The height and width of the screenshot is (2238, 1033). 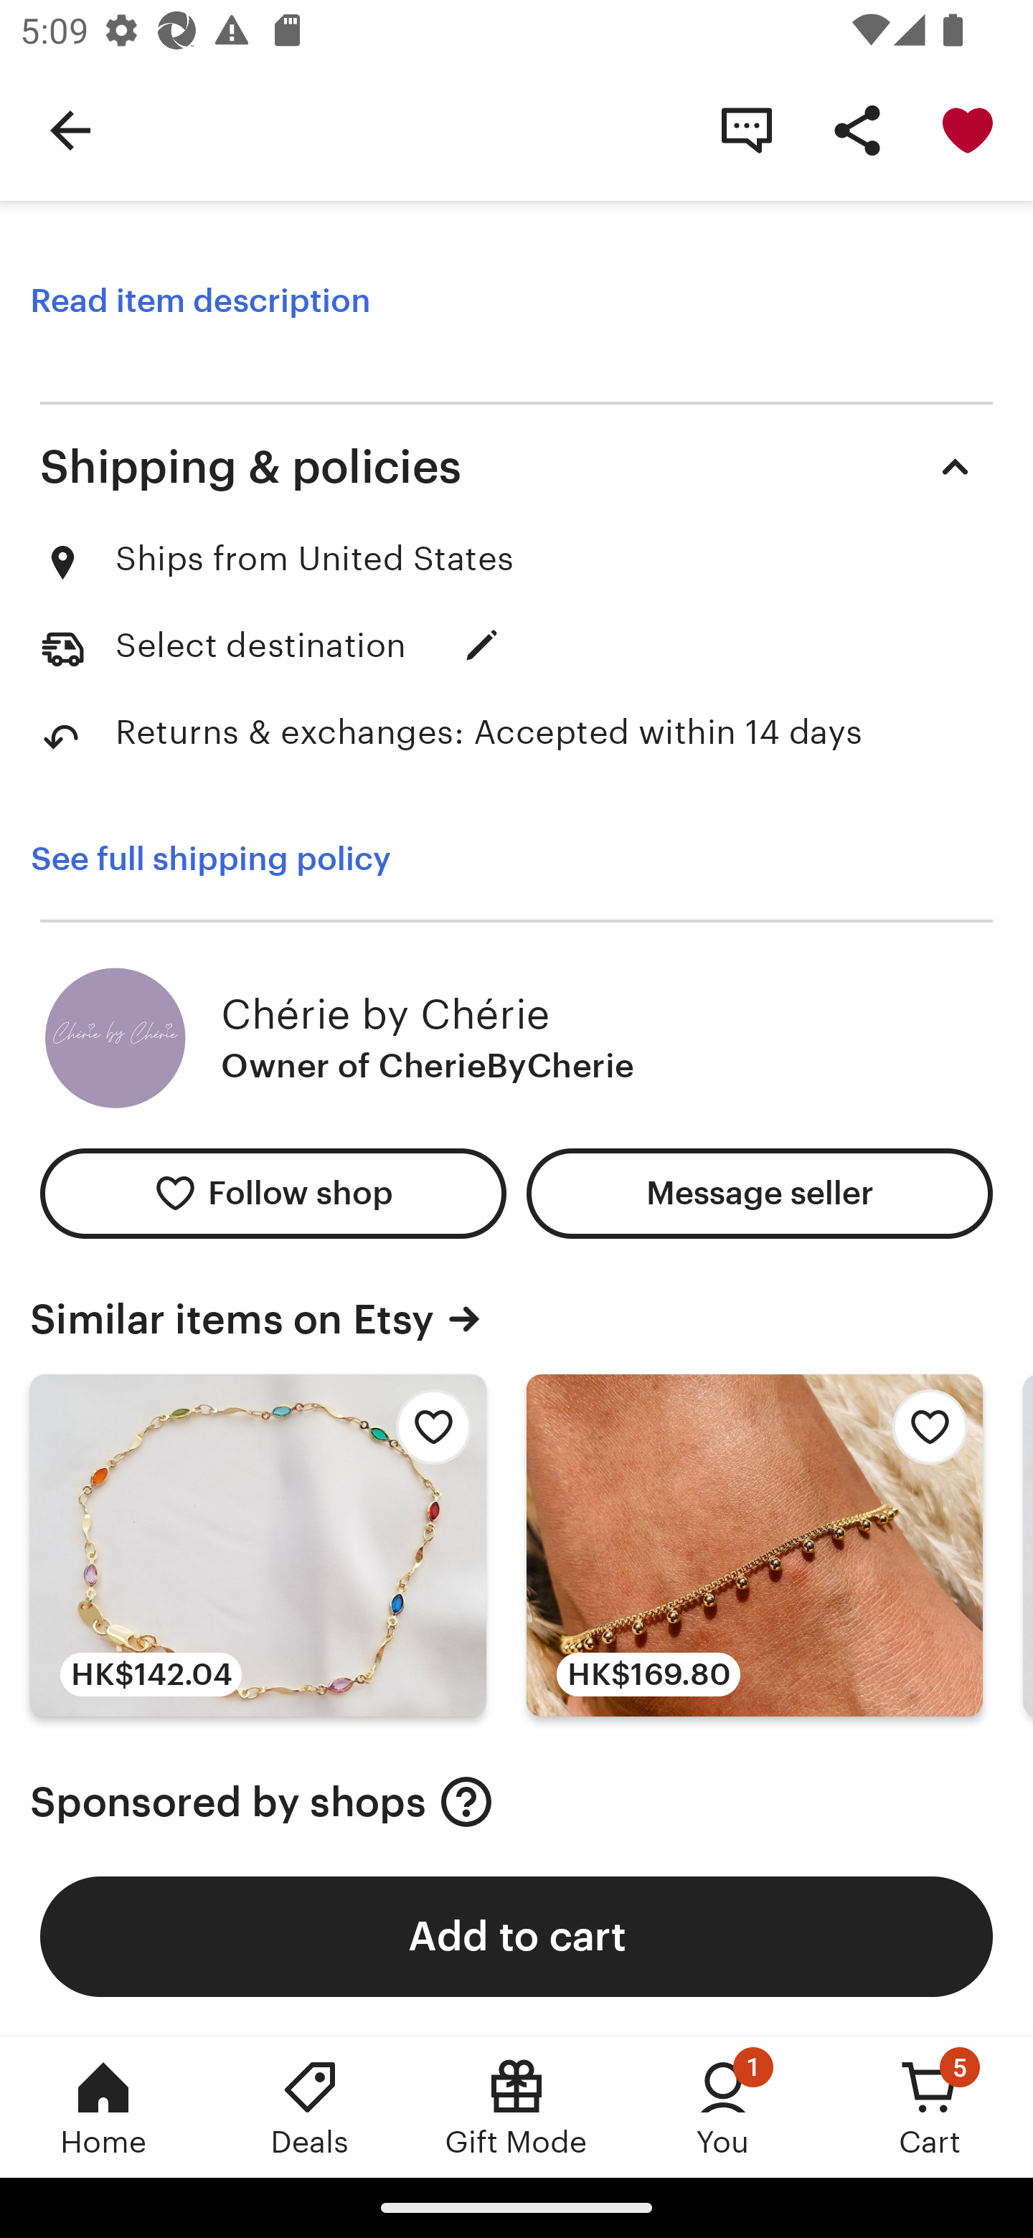 I want to click on Add to cart, so click(x=516, y=1935).